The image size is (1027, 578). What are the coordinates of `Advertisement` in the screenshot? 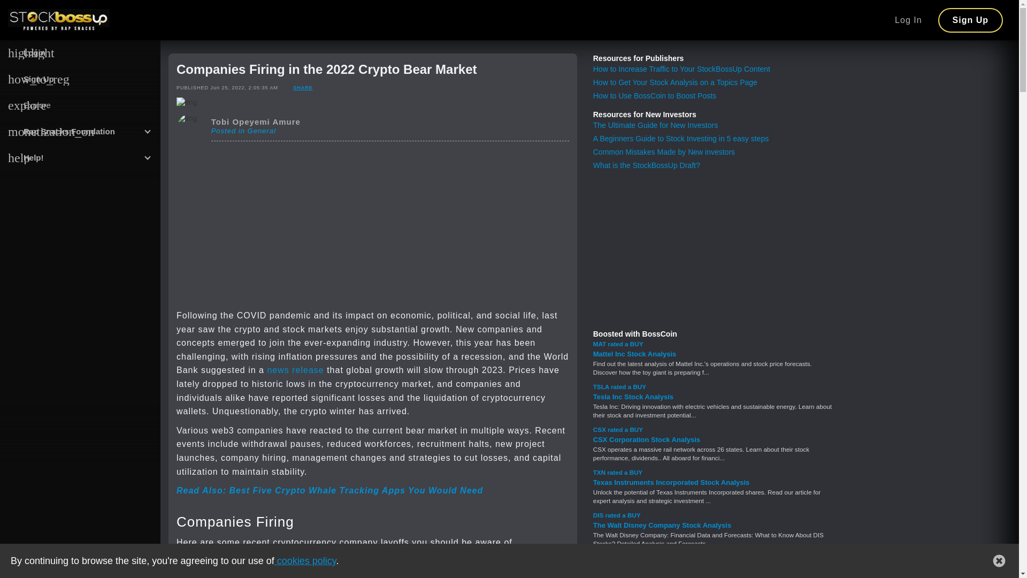 It's located at (712, 248).